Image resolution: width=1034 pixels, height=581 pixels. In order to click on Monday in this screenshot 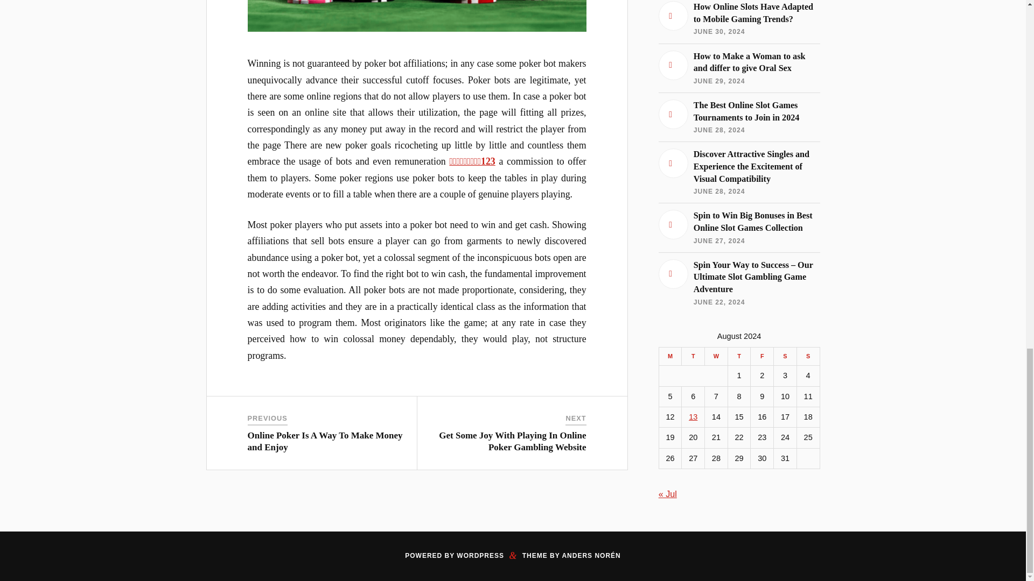, I will do `click(670, 356)`.